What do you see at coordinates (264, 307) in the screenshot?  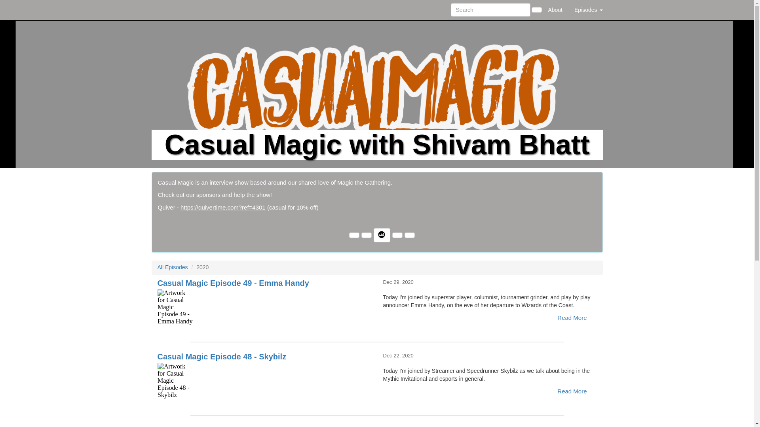 I see `Casual Magic Episode 49 - Emma Handy` at bounding box center [264, 307].